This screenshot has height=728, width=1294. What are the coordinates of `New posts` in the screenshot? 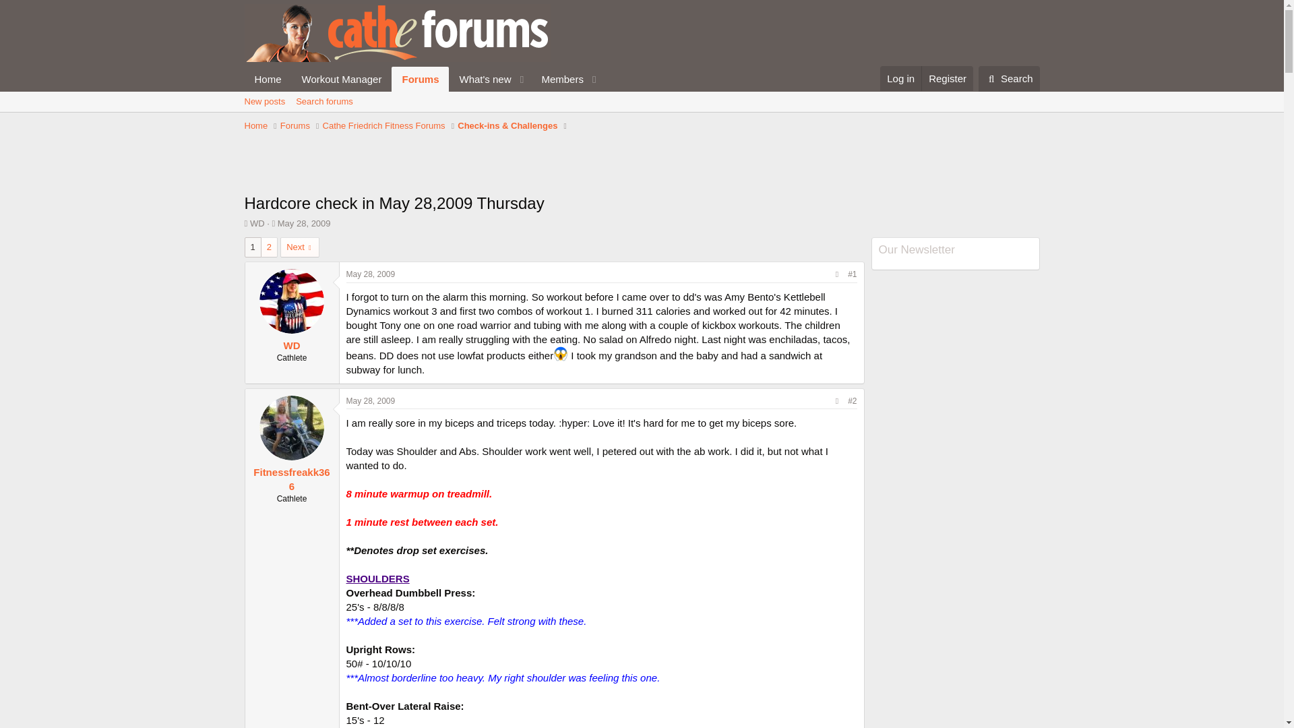 It's located at (900, 78).